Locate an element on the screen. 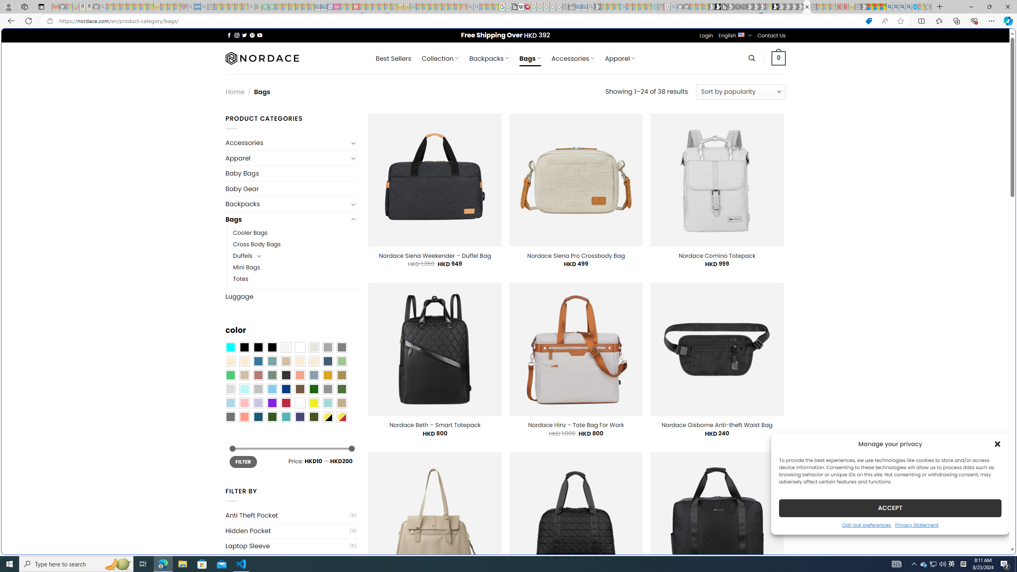 This screenshot has height=572, width=1017. Light Blue is located at coordinates (230, 403).